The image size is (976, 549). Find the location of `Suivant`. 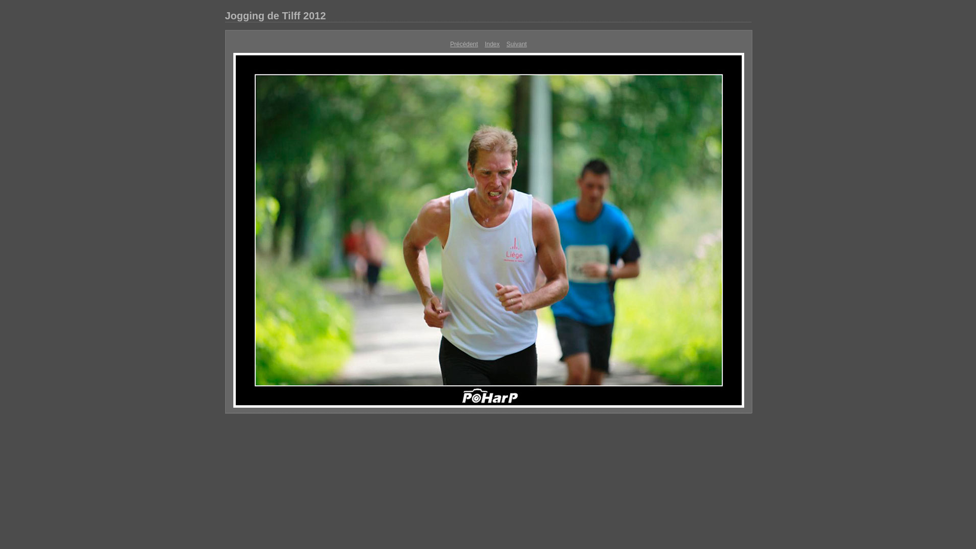

Suivant is located at coordinates (516, 44).